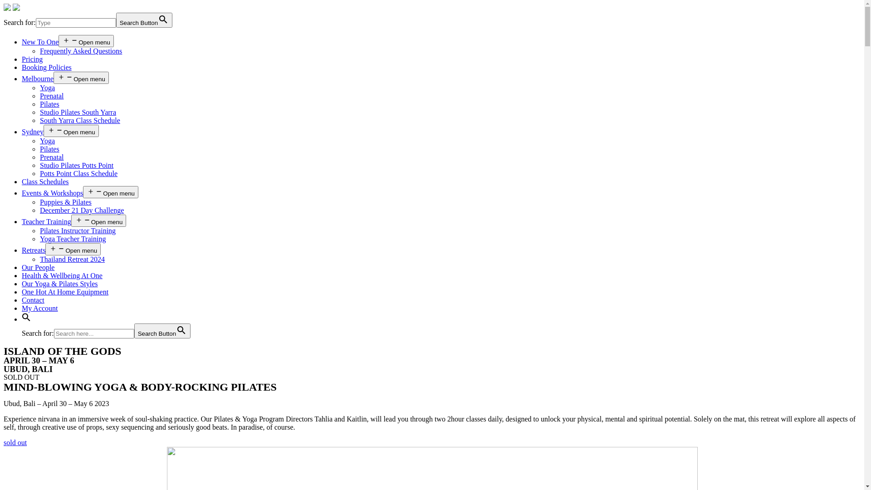  Describe the element at coordinates (34, 250) in the screenshot. I see `Retreats` at that location.